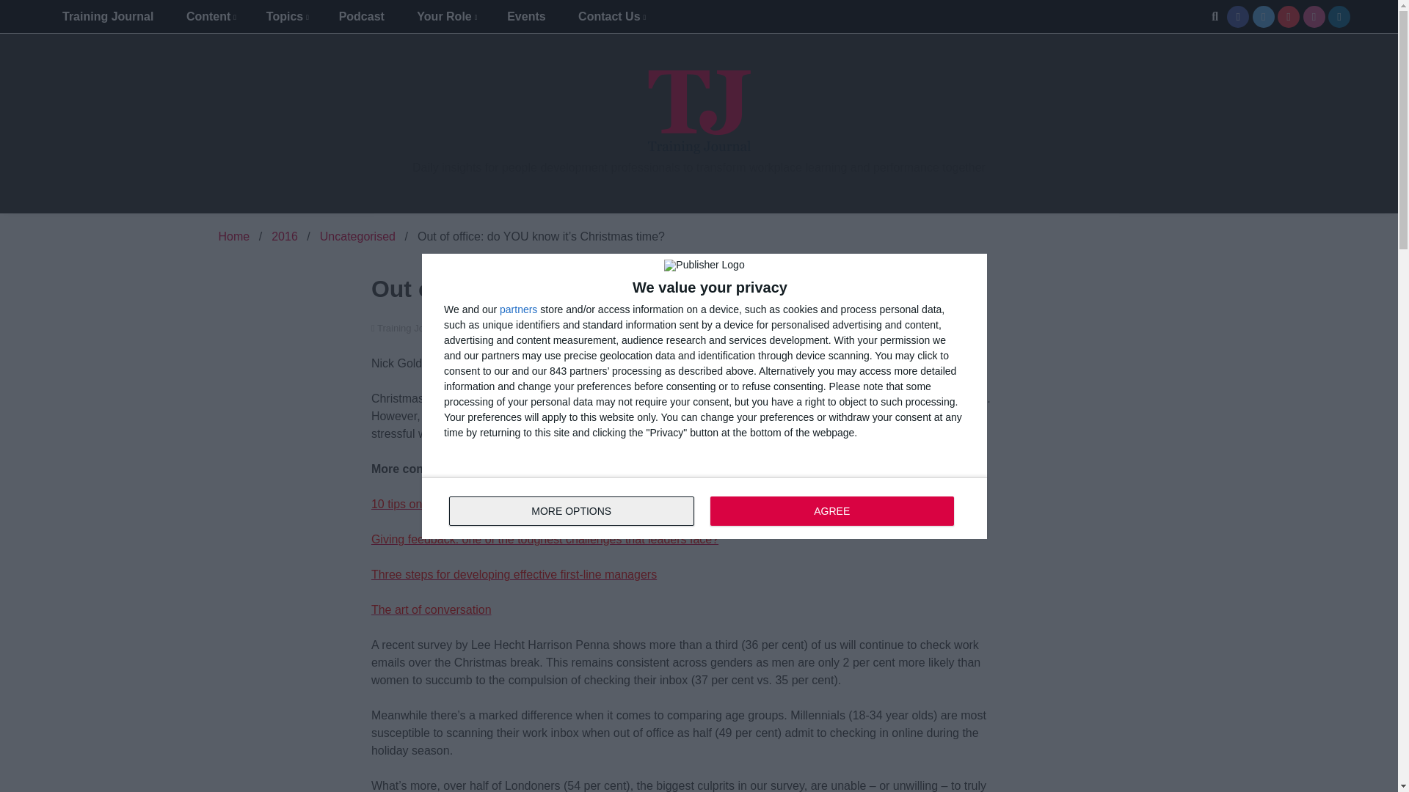 The image size is (1409, 792). I want to click on partners, so click(518, 308).